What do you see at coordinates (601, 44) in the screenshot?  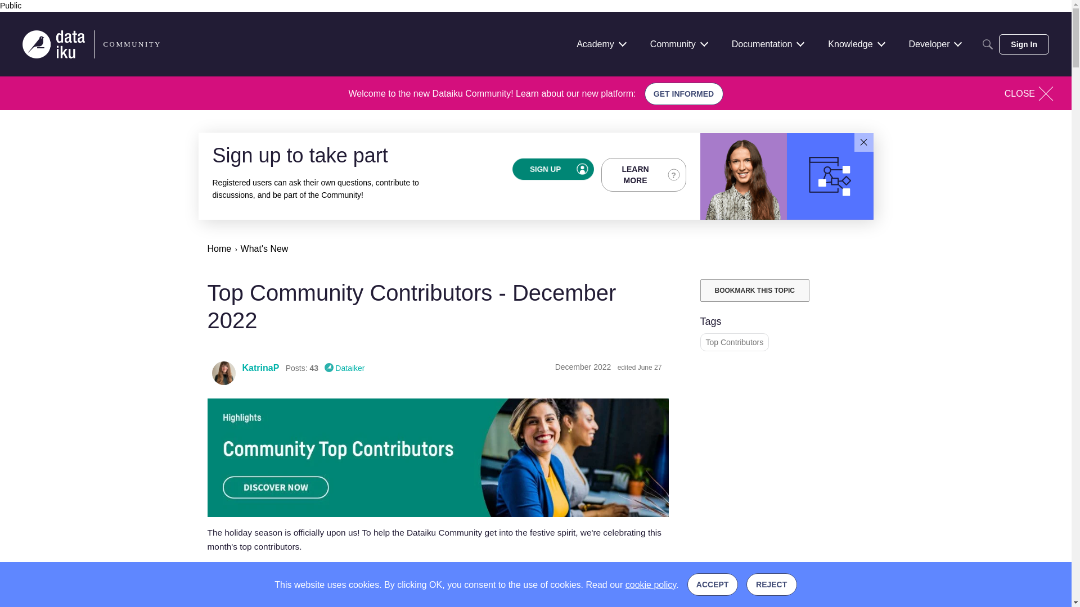 I see `Academy` at bounding box center [601, 44].